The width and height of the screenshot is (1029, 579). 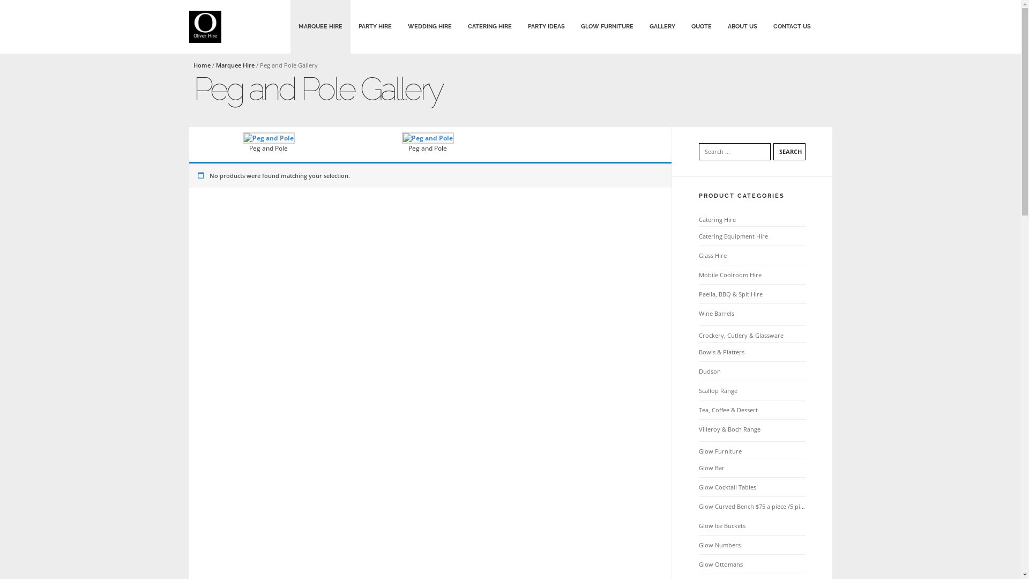 I want to click on CATERING HIRE, so click(x=490, y=27).